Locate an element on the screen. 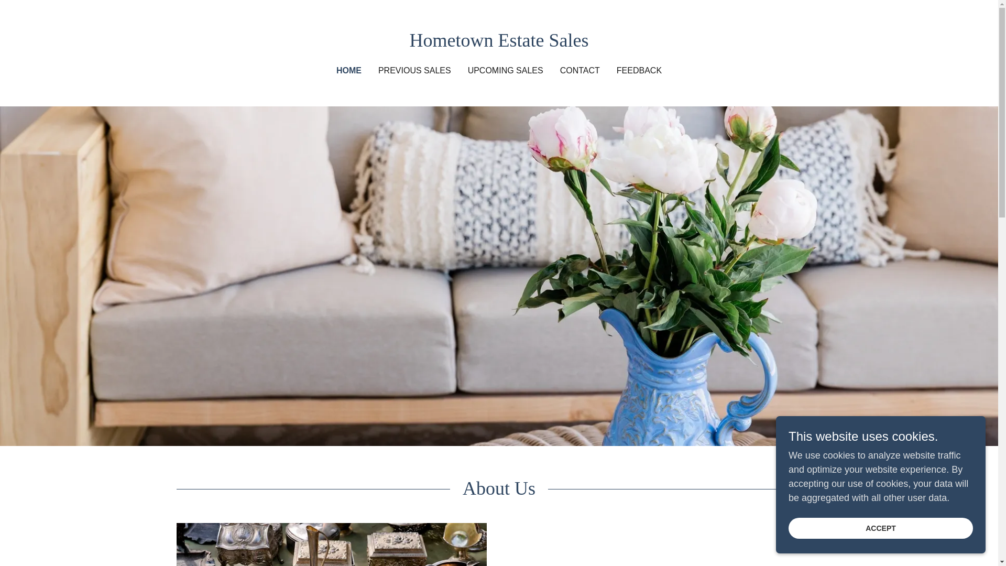 This screenshot has width=1006, height=566. CONTACT is located at coordinates (579, 70).